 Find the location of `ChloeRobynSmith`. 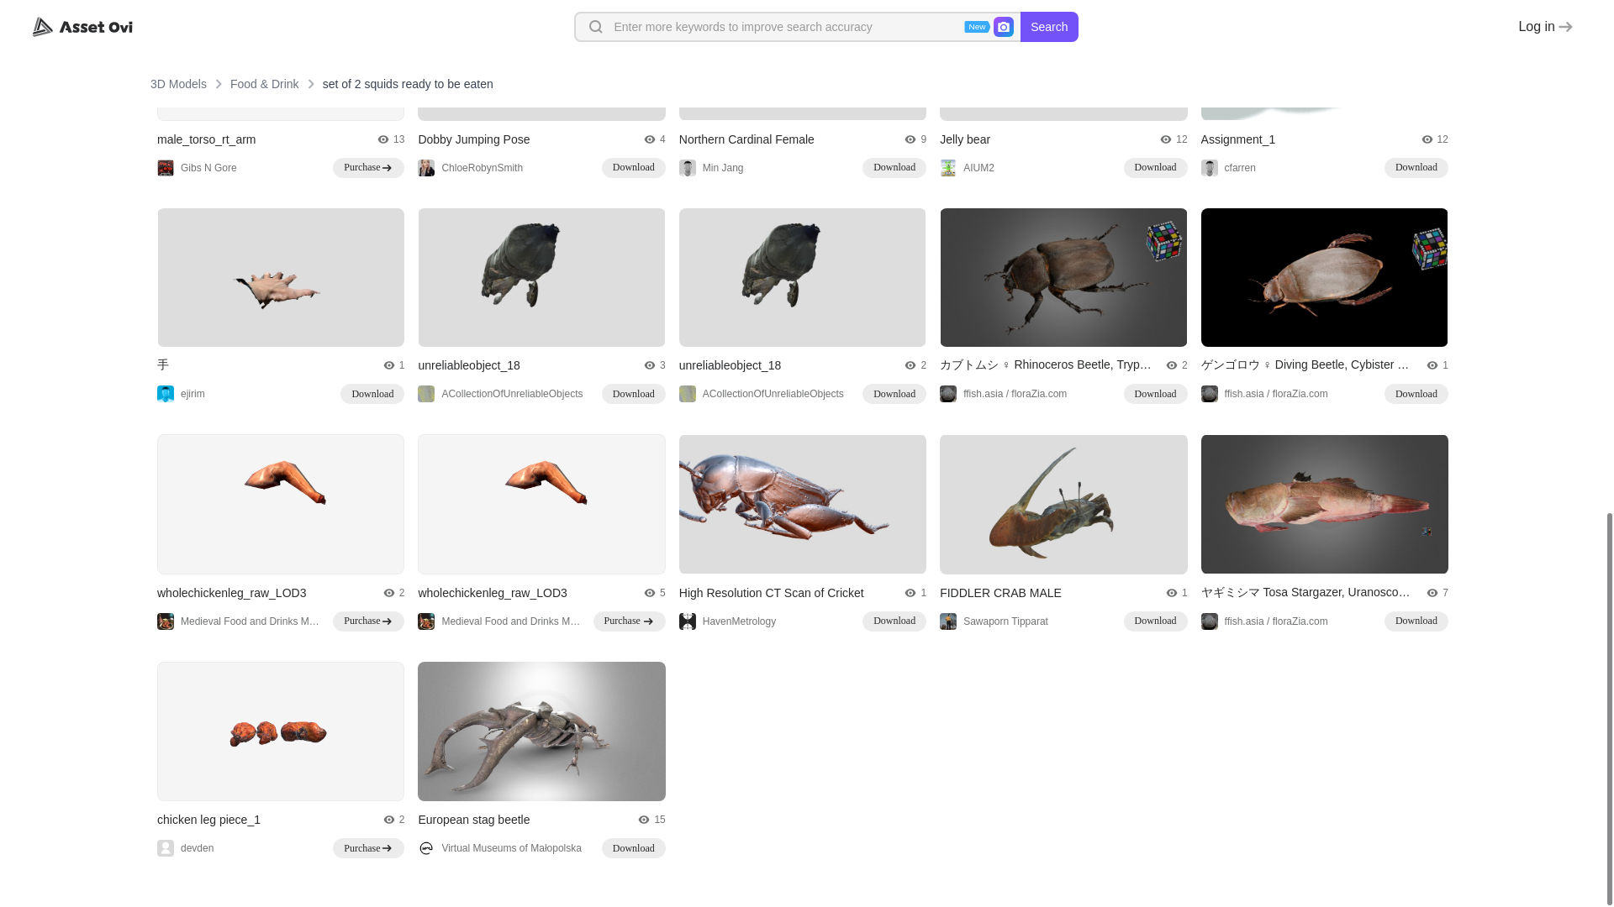

ChloeRobynSmith is located at coordinates (471, 168).